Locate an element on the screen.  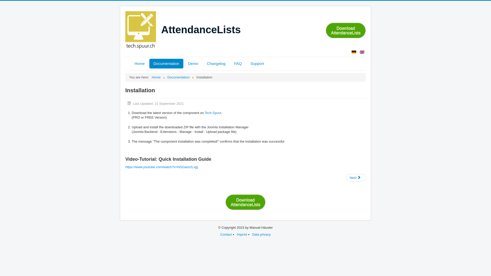
Documentation is located at coordinates (166, 64).